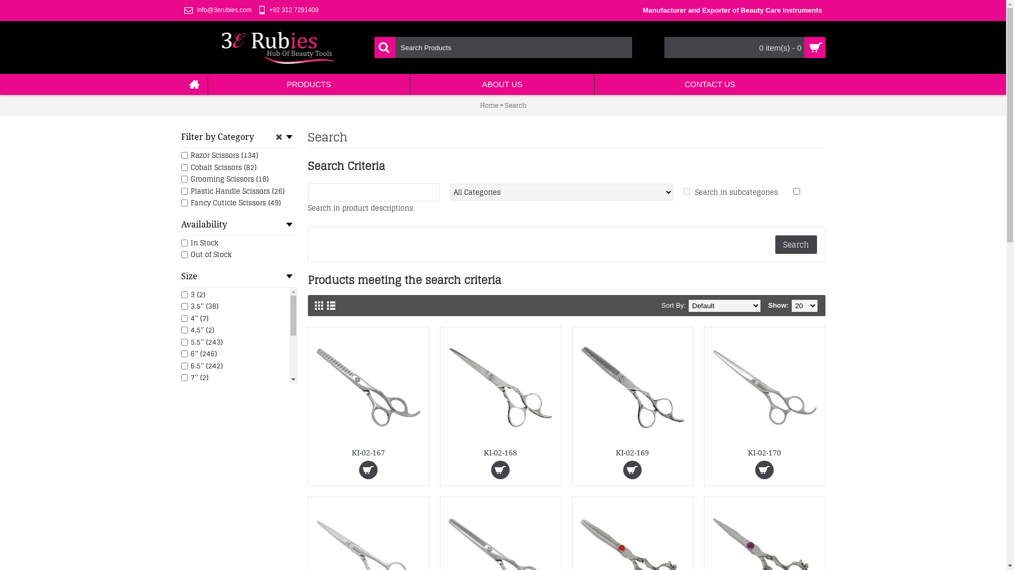  What do you see at coordinates (368, 452) in the screenshot?
I see `KI-02-167` at bounding box center [368, 452].